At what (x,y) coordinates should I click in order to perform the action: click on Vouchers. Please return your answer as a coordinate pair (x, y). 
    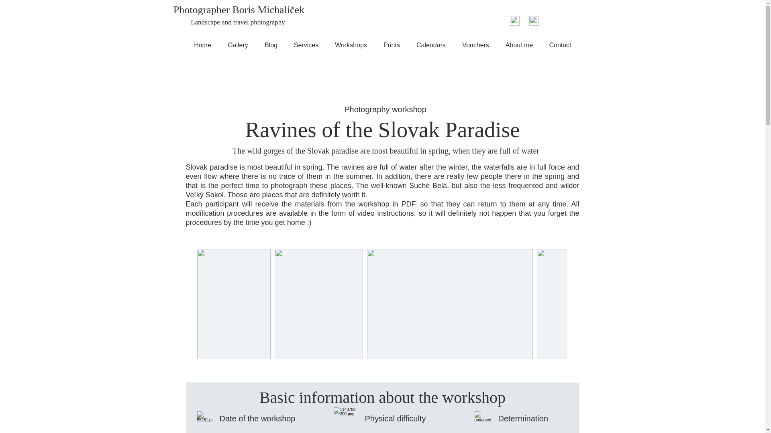
    Looking at the image, I should click on (475, 45).